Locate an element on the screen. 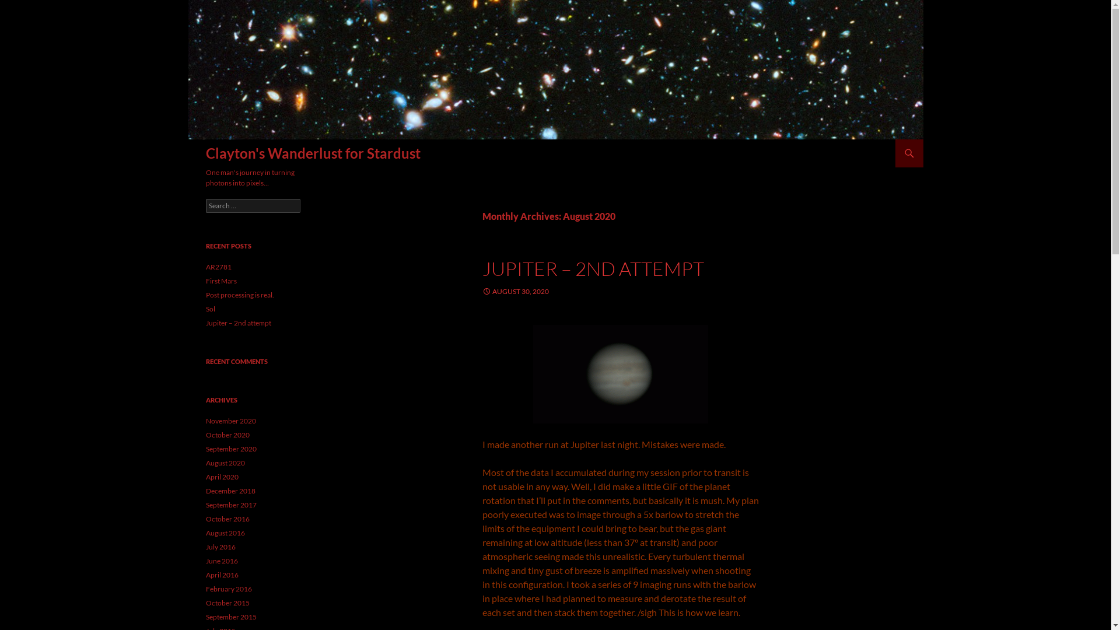 The height and width of the screenshot is (630, 1120). April 2020 is located at coordinates (222, 477).